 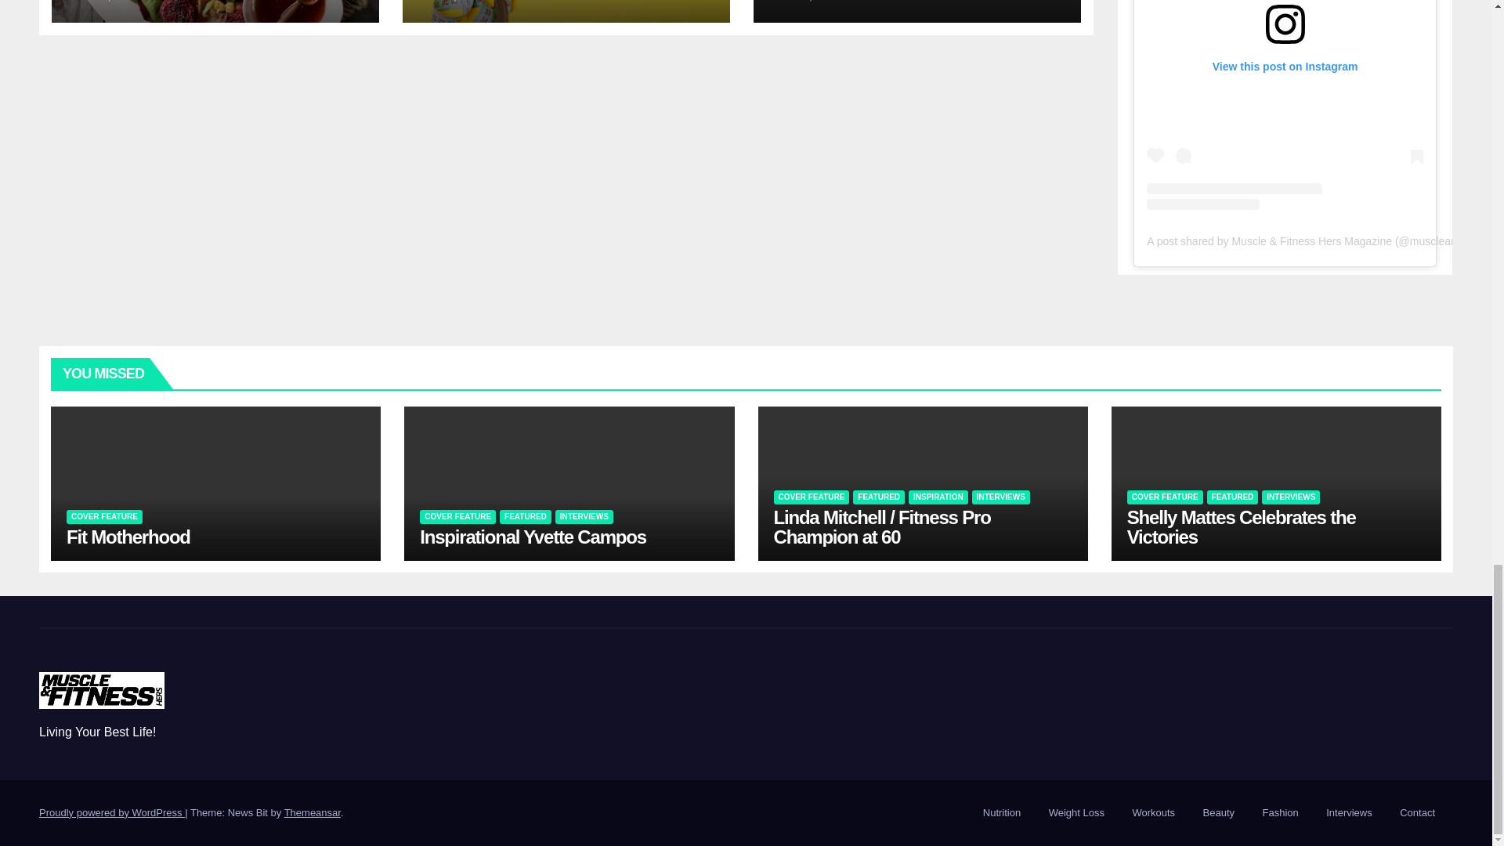 I want to click on Permalink to: Shelly Mattes Celebrates the Victories, so click(x=1241, y=526).